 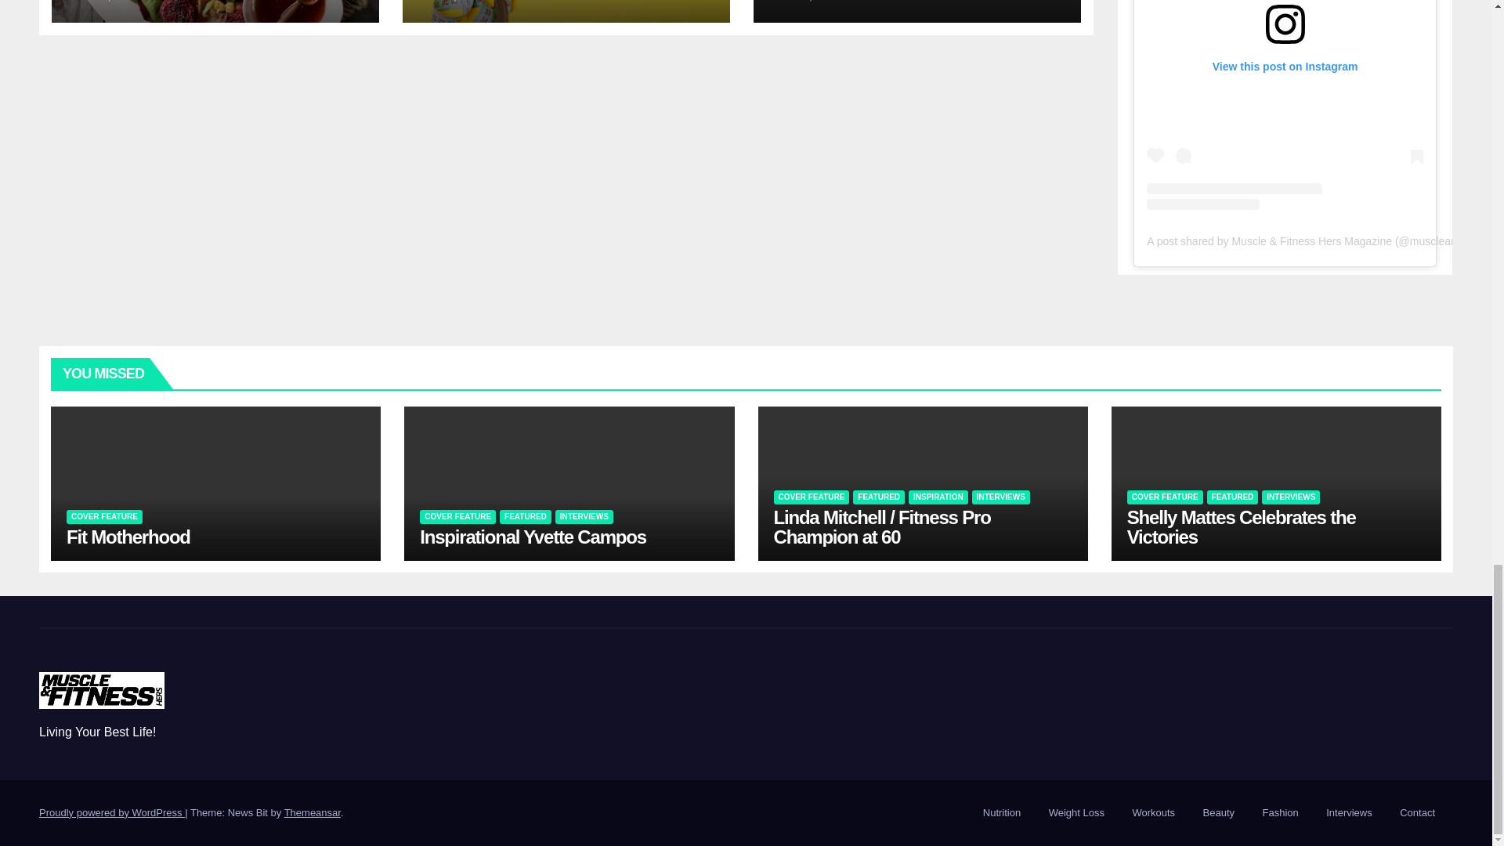 I want to click on Permalink to: Shelly Mattes Celebrates the Victories, so click(x=1241, y=526).